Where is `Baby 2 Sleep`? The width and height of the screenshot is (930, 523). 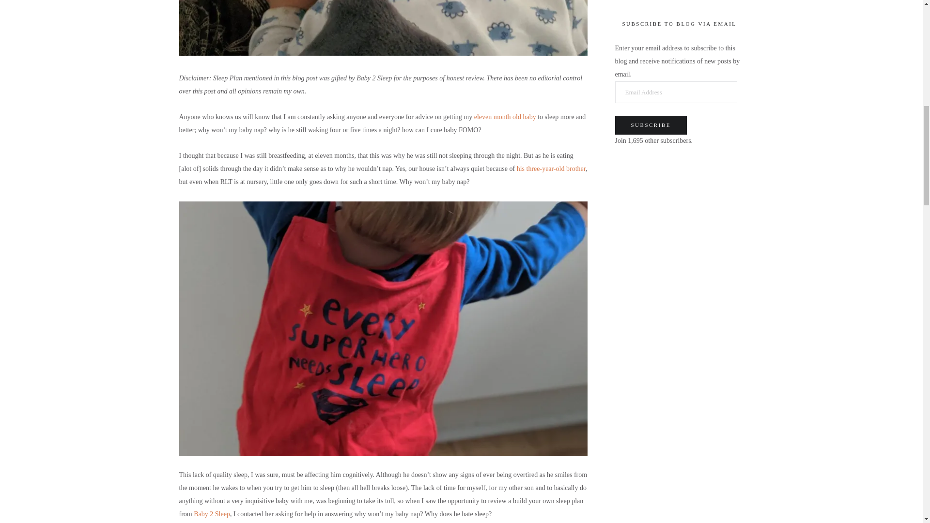
Baby 2 Sleep is located at coordinates (211, 514).